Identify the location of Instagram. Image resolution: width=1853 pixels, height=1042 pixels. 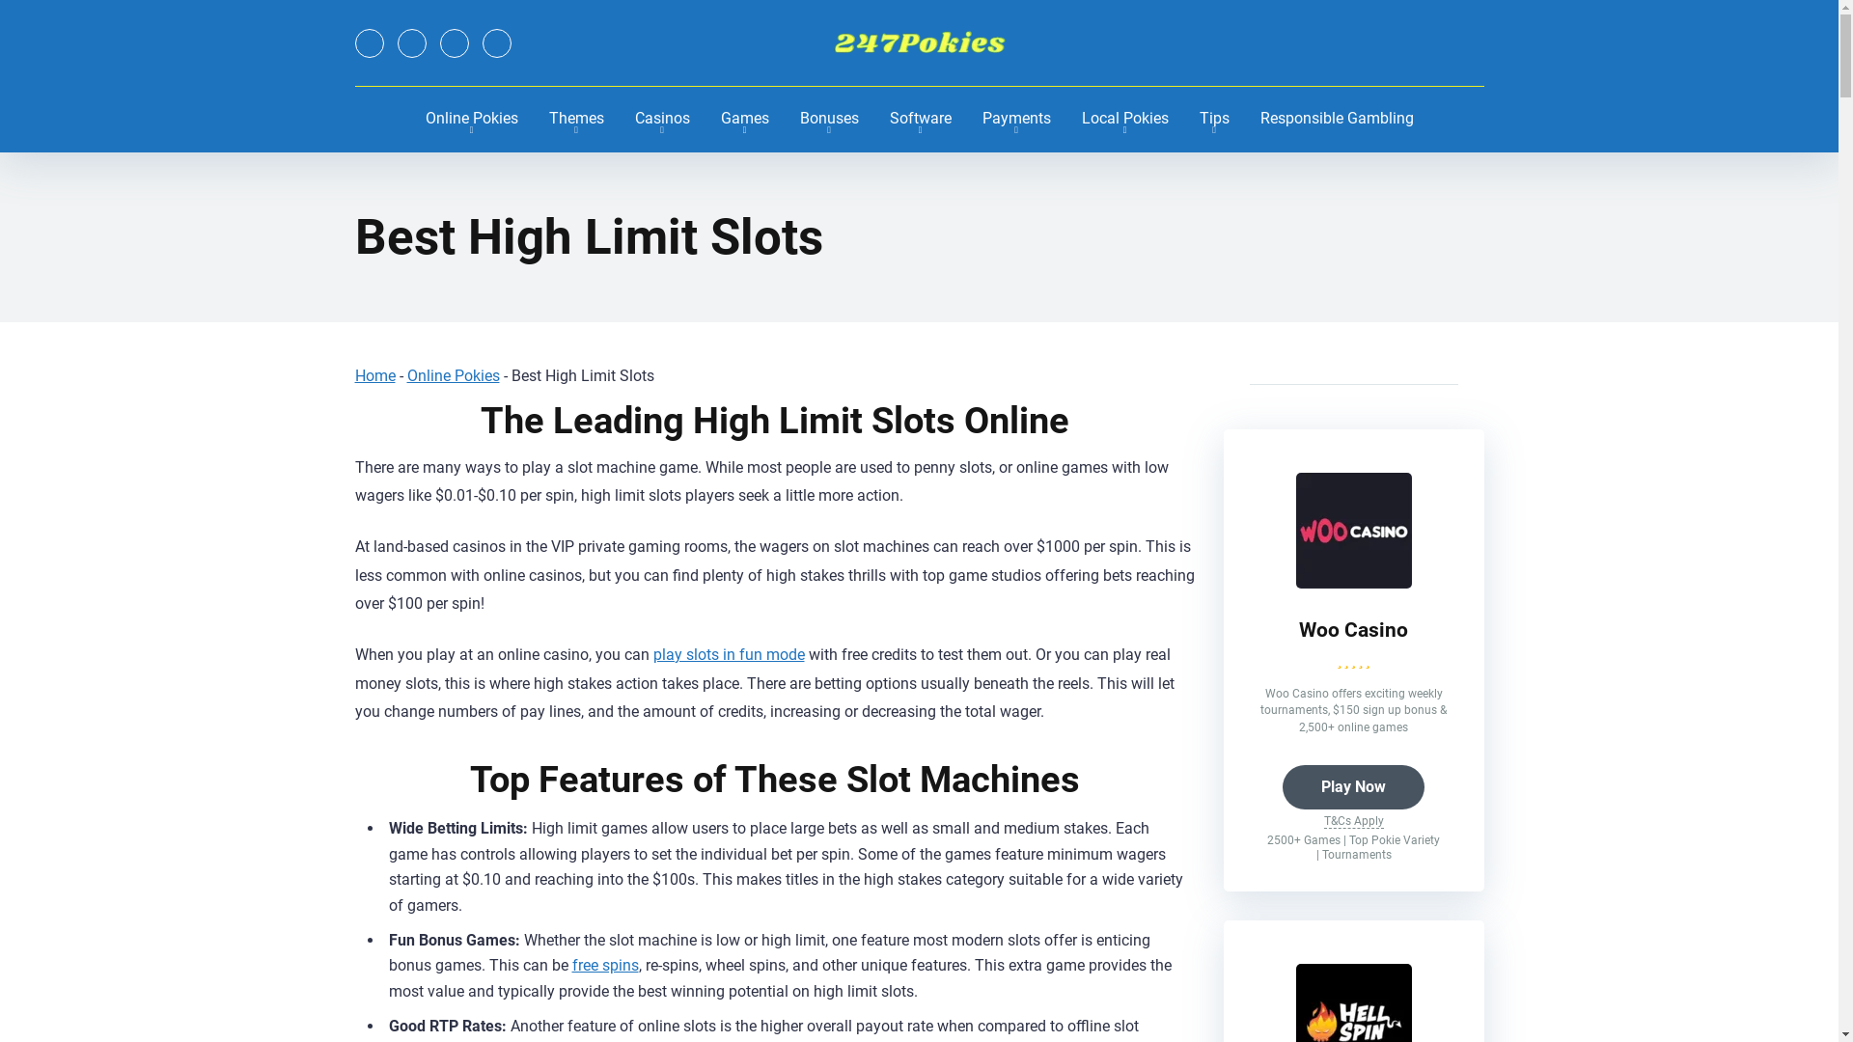
(455, 43).